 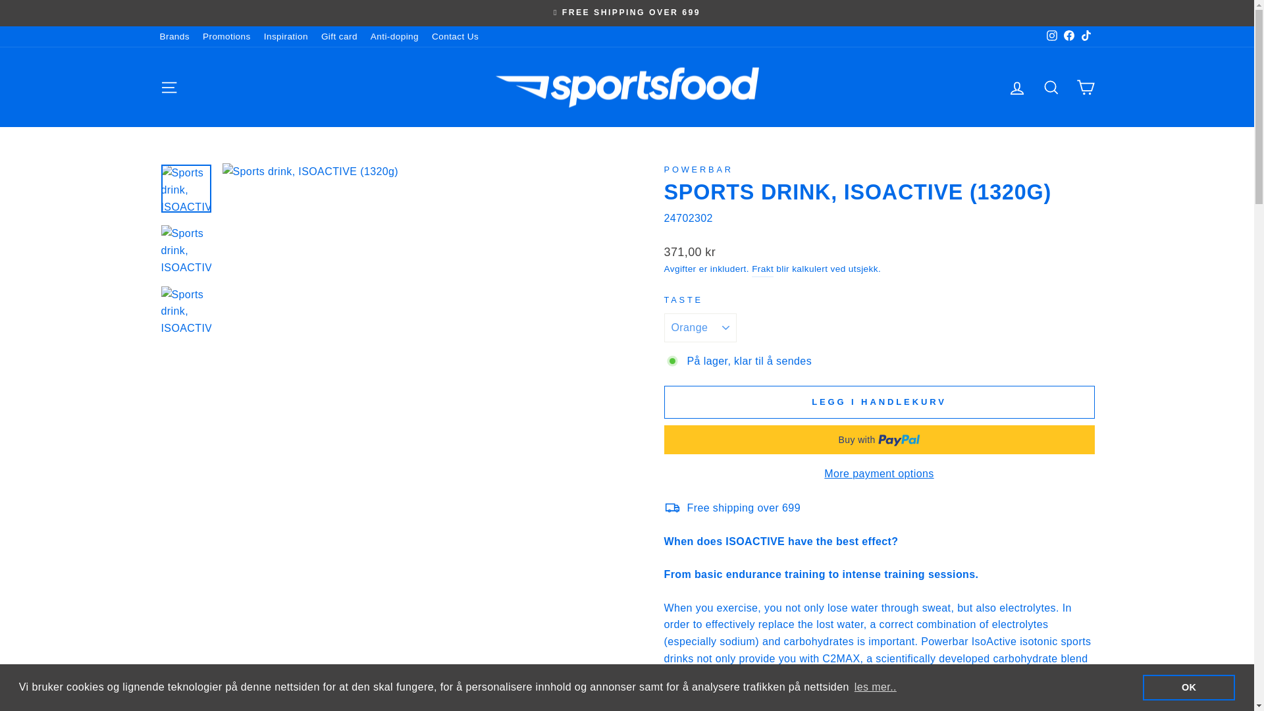 What do you see at coordinates (698, 169) in the screenshot?
I see `Powerbar` at bounding box center [698, 169].